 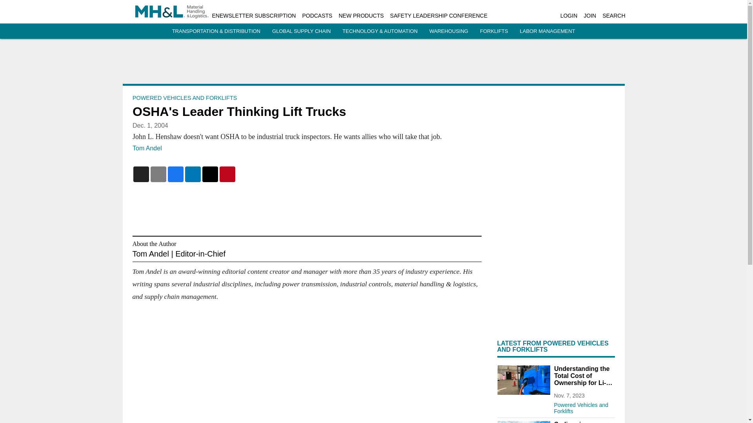 I want to click on ENEWSLETTER SUBSCRIPTION, so click(x=253, y=16).